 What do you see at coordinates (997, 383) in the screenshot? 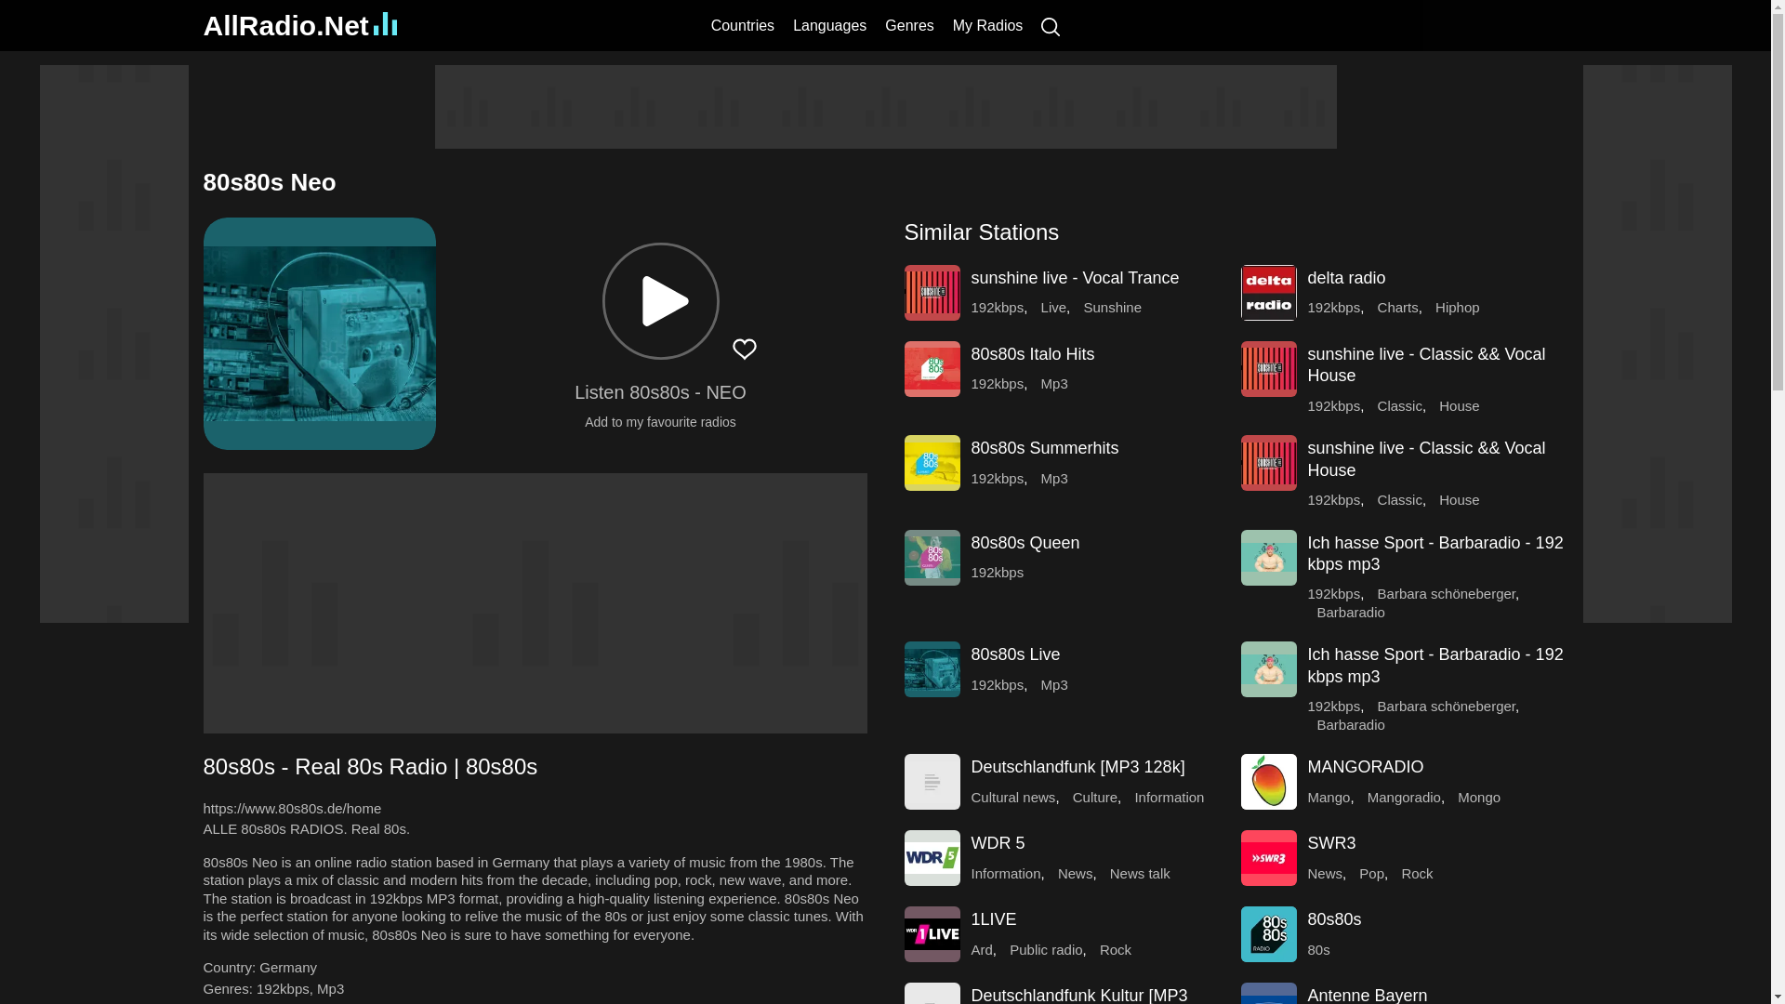
I see `192kbps` at bounding box center [997, 383].